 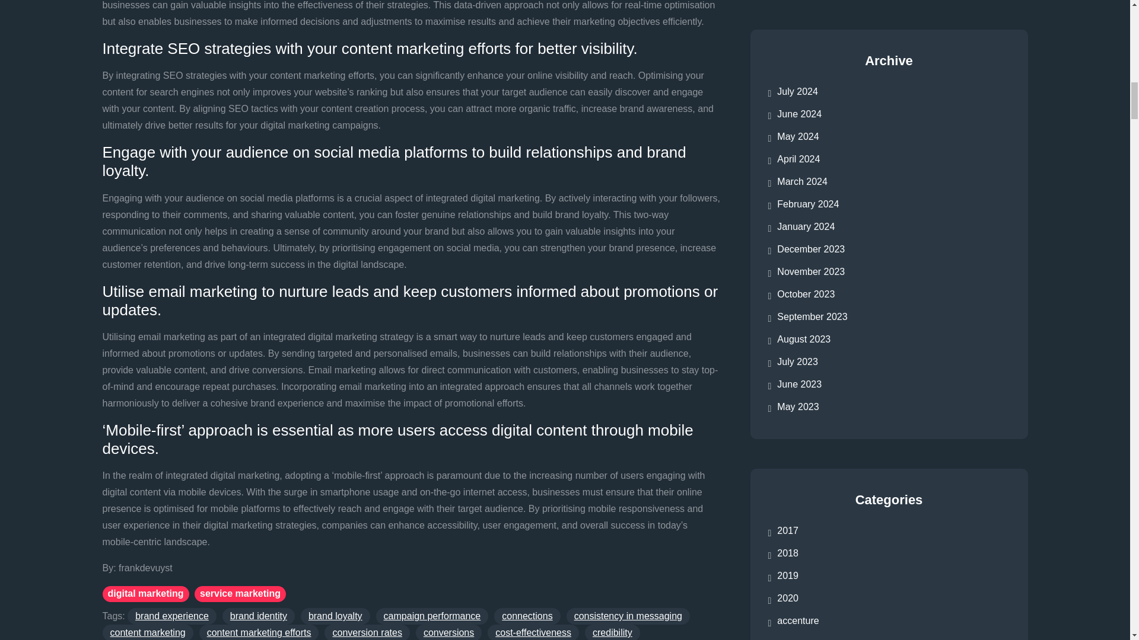 I want to click on frankdevuyst, so click(x=145, y=568).